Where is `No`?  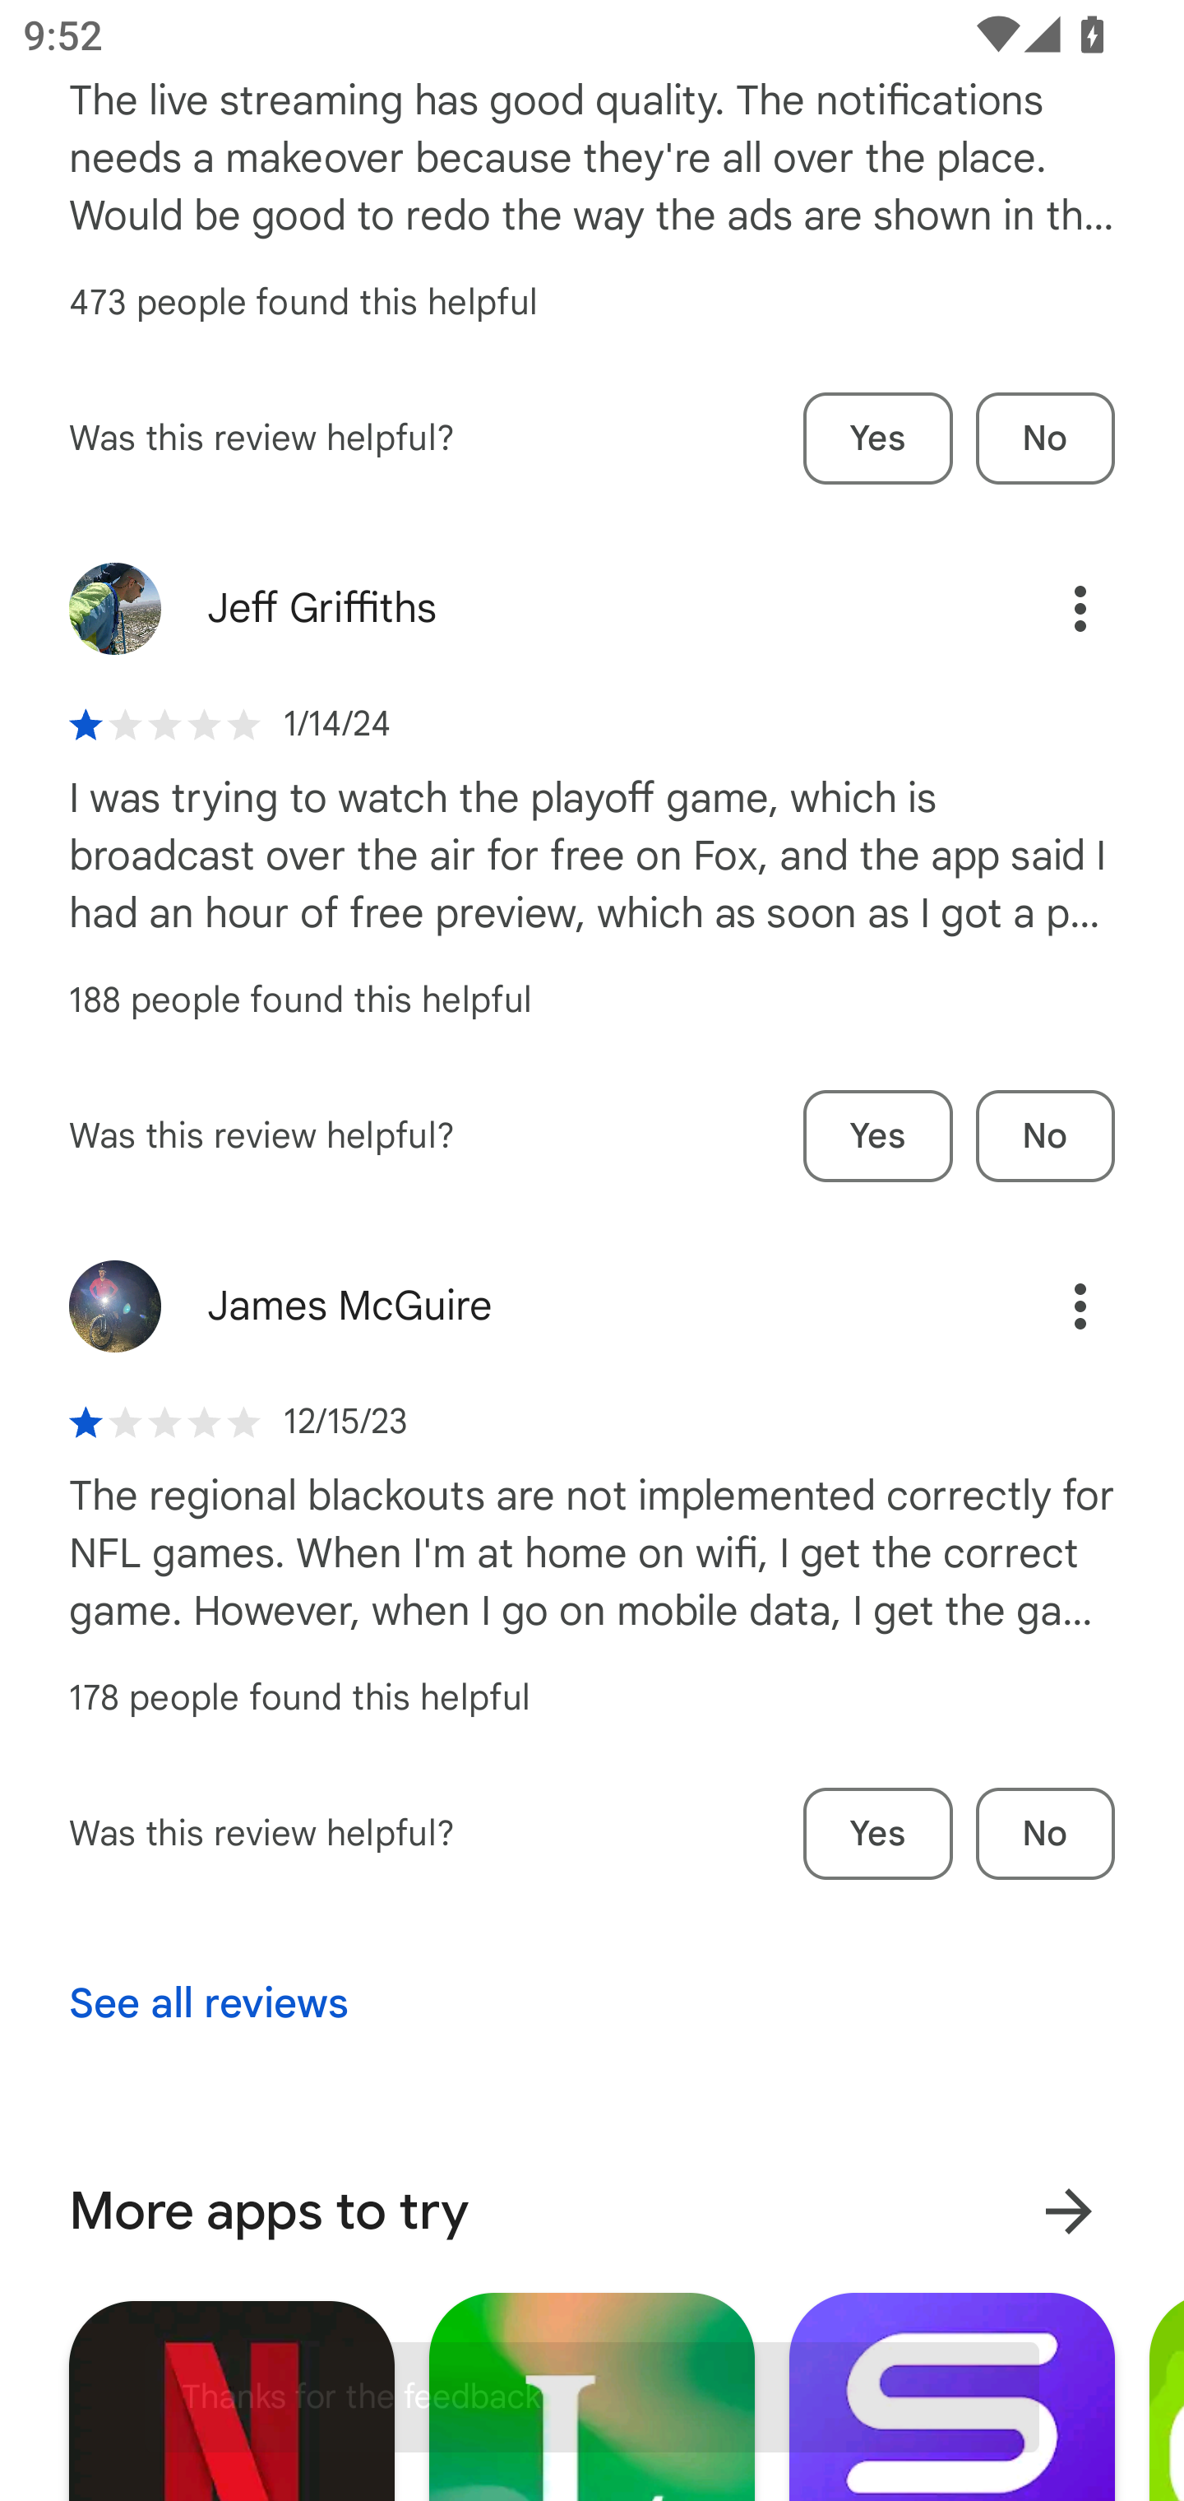
No is located at coordinates (1045, 1835).